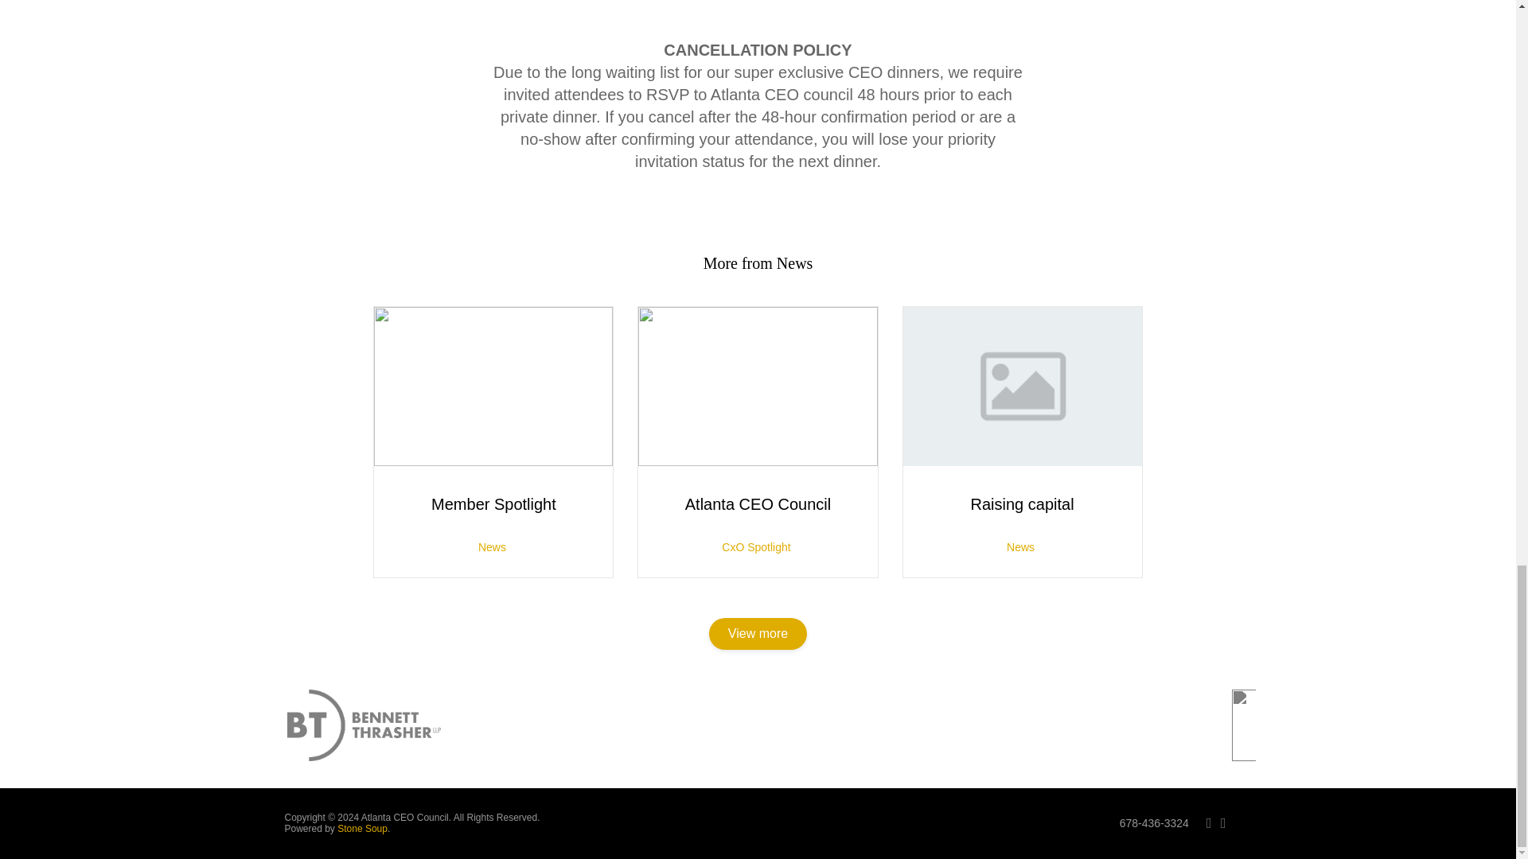  Describe the element at coordinates (1154, 823) in the screenshot. I see `678-436-3324` at that location.